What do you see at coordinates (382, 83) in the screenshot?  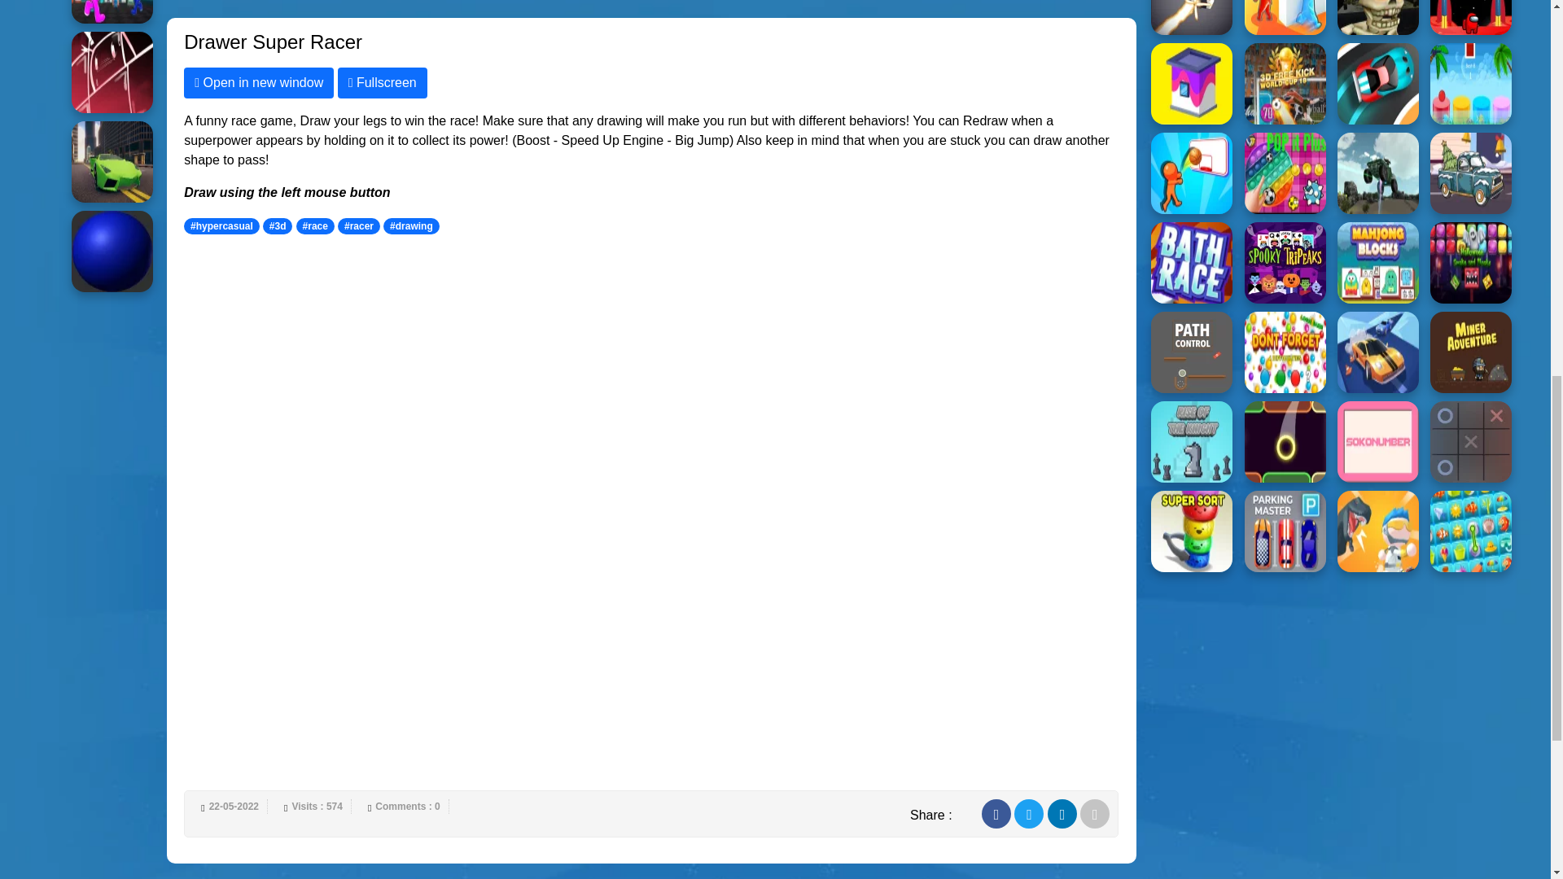 I see `Fullscreen` at bounding box center [382, 83].